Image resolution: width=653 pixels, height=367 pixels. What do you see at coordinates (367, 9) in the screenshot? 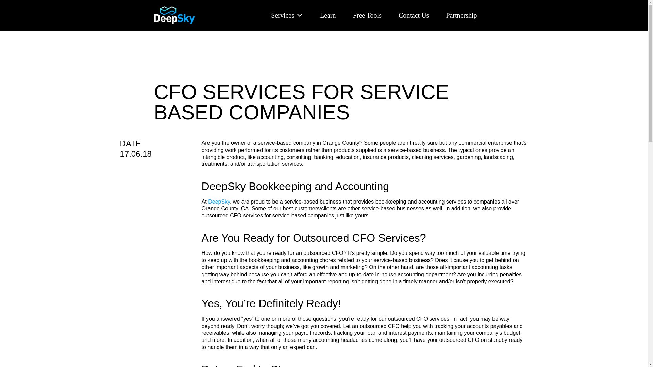
I see `Free Tools` at bounding box center [367, 9].